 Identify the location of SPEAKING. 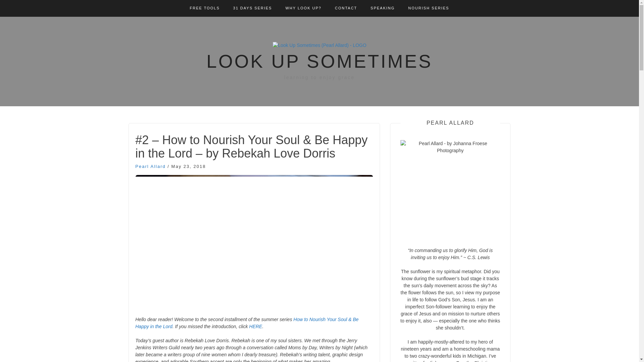
(382, 8).